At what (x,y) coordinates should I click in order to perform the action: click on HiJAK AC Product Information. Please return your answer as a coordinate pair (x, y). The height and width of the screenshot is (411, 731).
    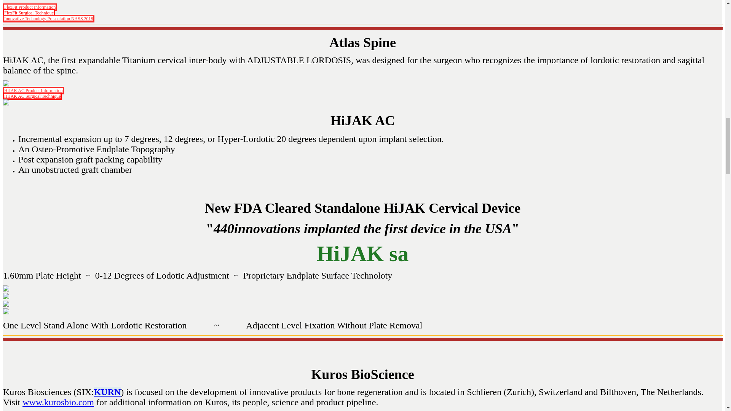
    Looking at the image, I should click on (34, 91).